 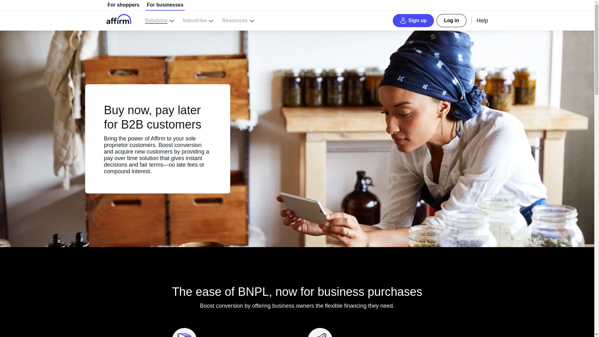 I want to click on Solutions, so click(x=159, y=21).